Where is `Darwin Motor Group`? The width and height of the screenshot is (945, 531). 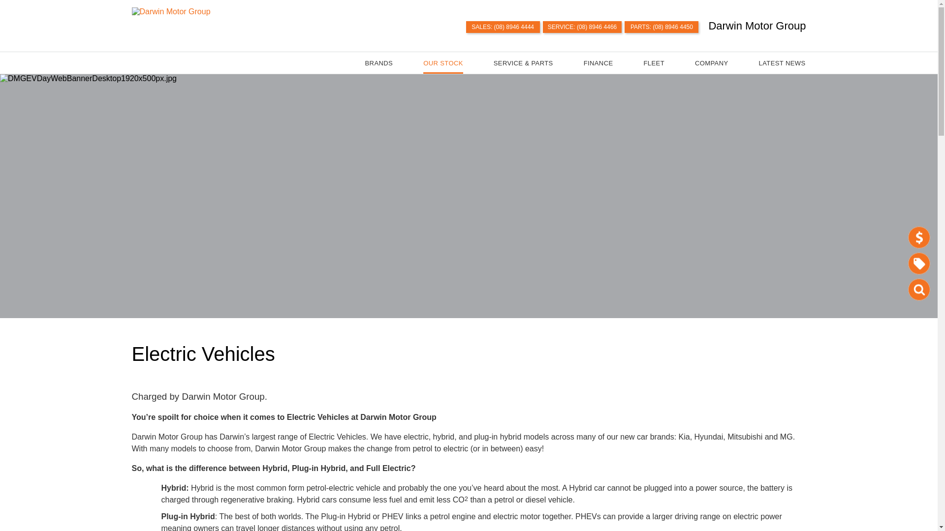
Darwin Motor Group is located at coordinates (757, 26).